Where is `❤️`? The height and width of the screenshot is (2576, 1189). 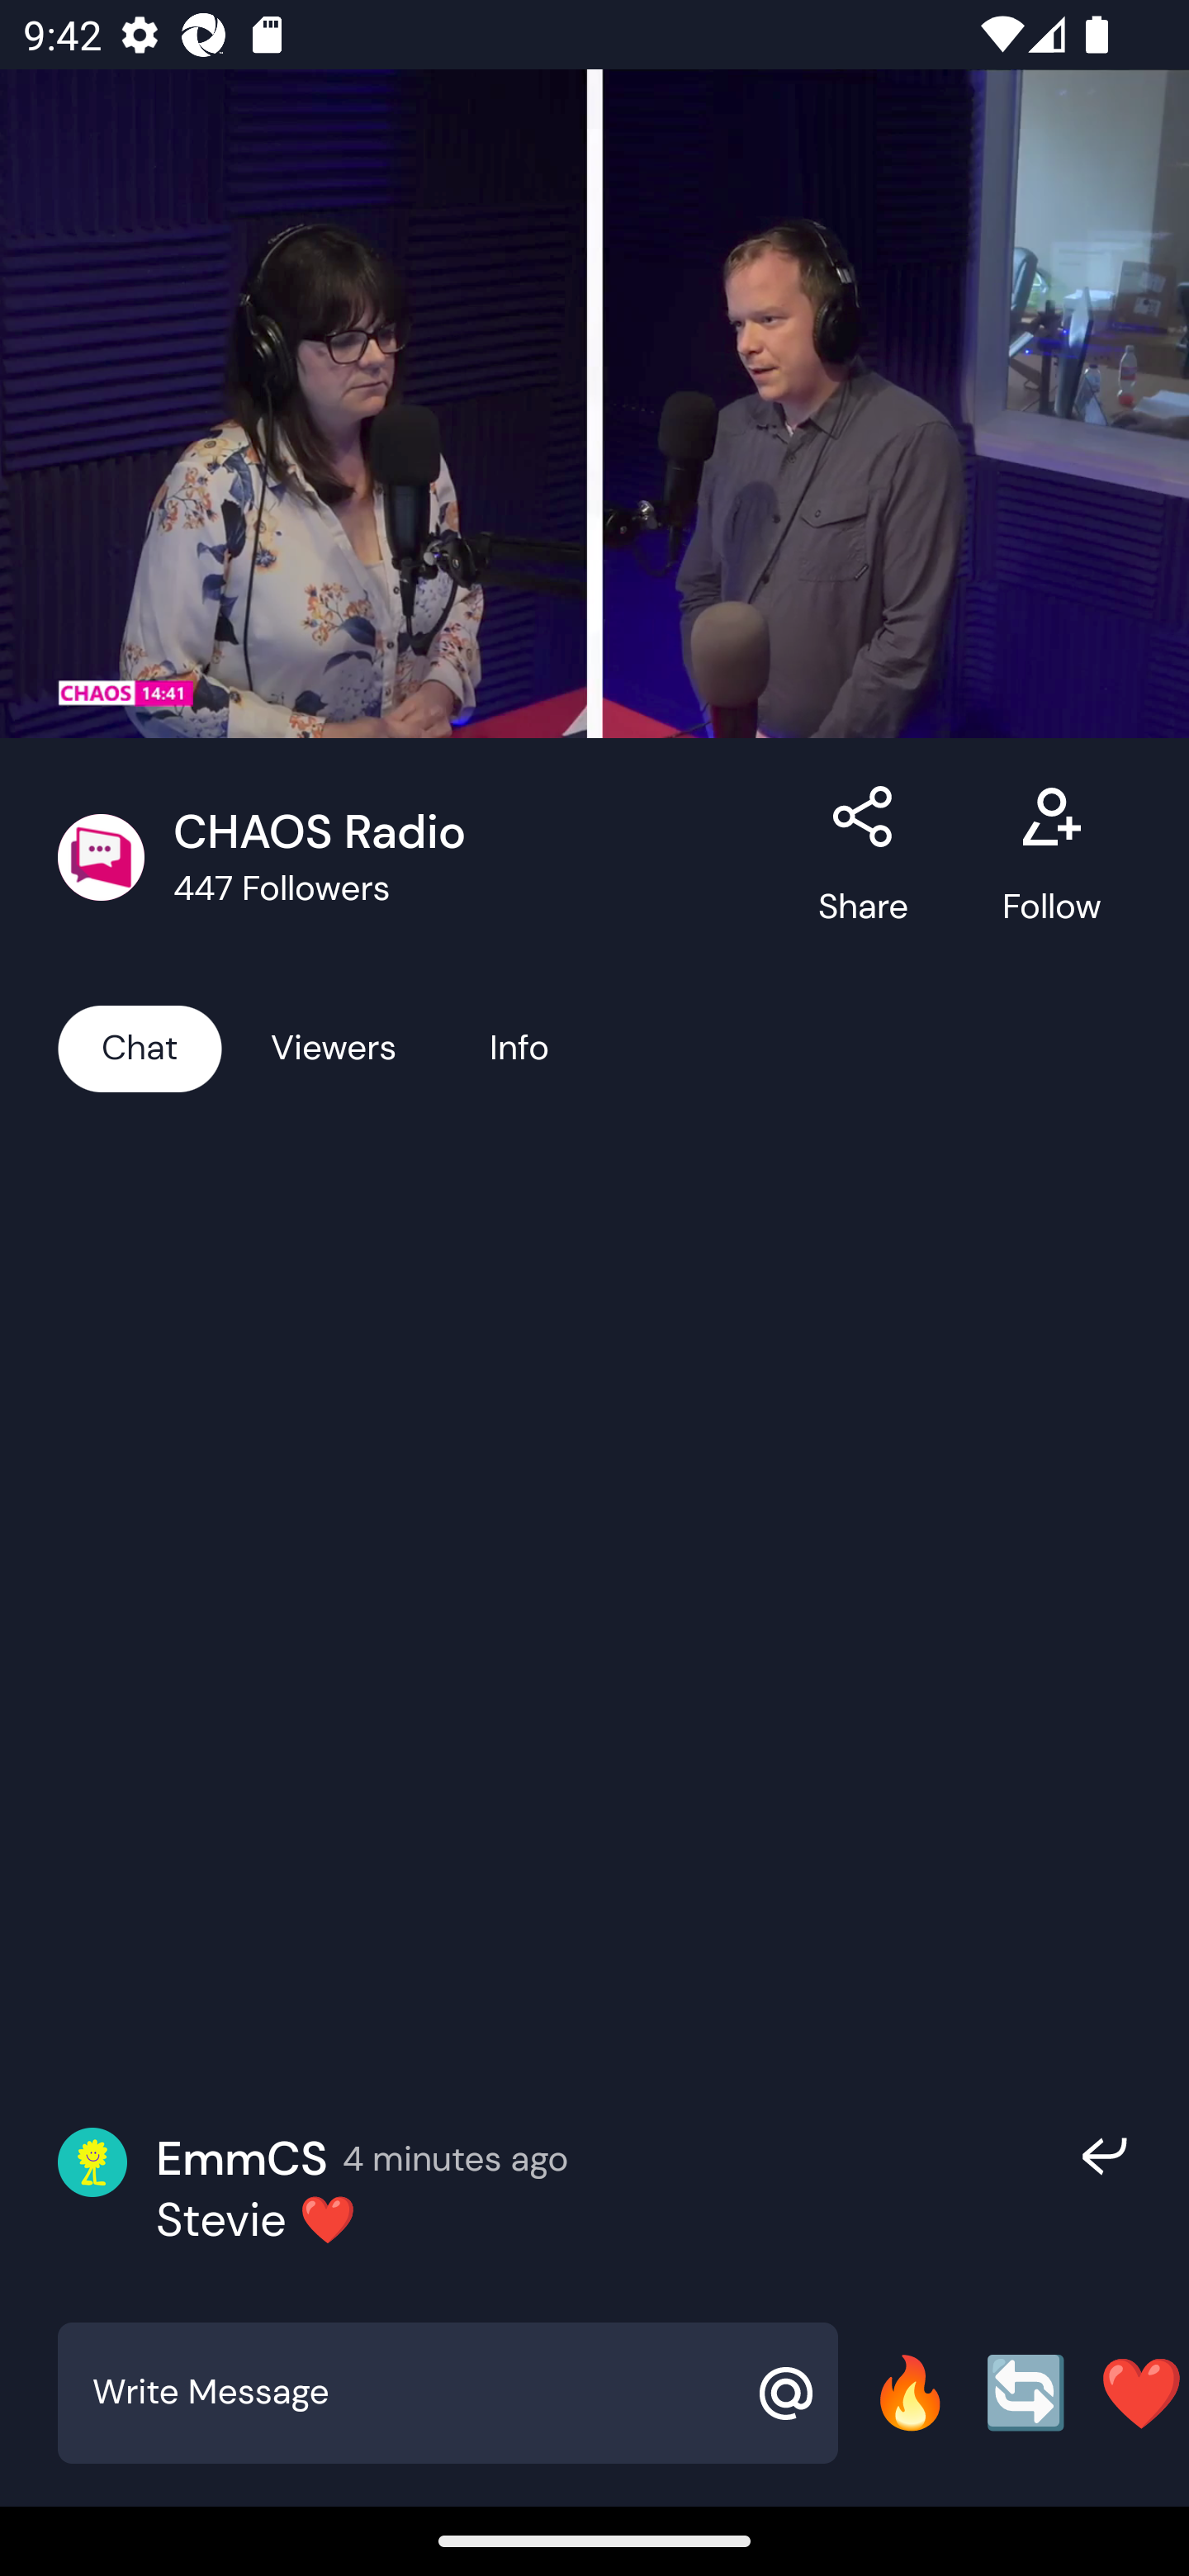 ❤️ is located at coordinates (1141, 2393).